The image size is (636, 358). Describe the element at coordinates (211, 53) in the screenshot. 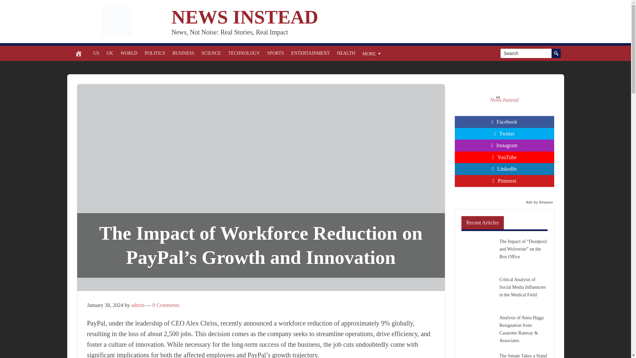

I see `SCIENCE` at that location.